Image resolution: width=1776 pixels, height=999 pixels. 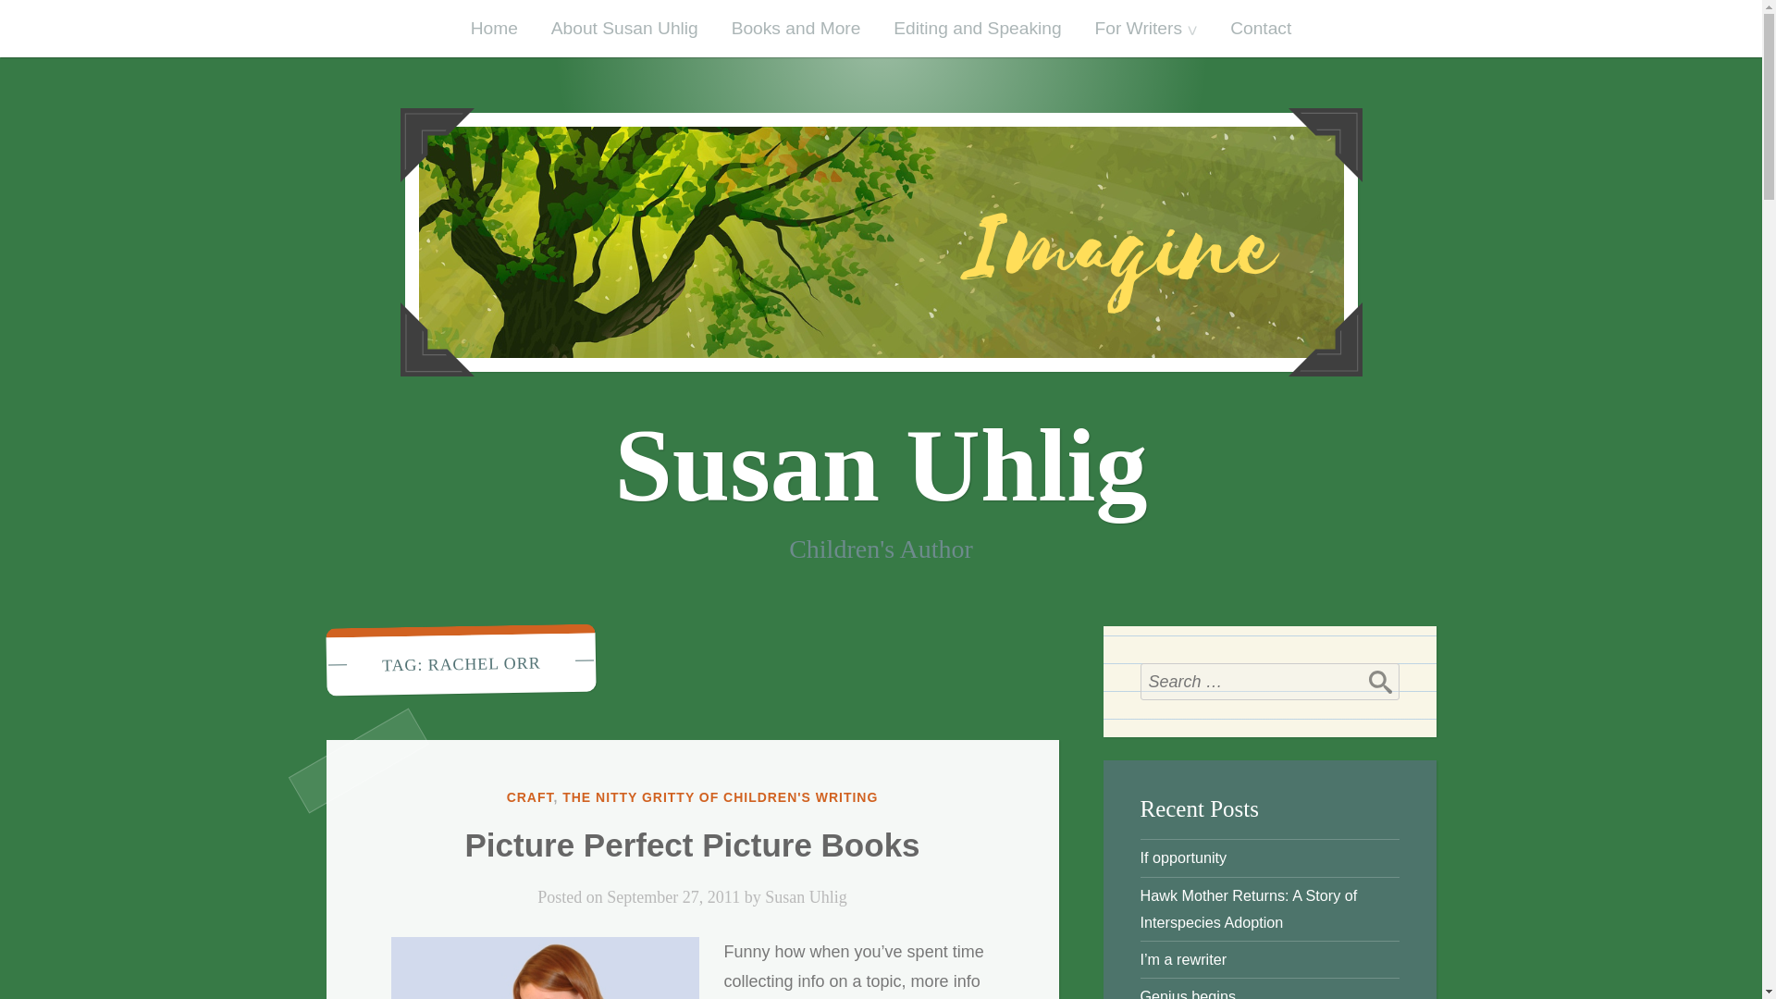 I want to click on Picture Perfect Picture Books, so click(x=692, y=845).